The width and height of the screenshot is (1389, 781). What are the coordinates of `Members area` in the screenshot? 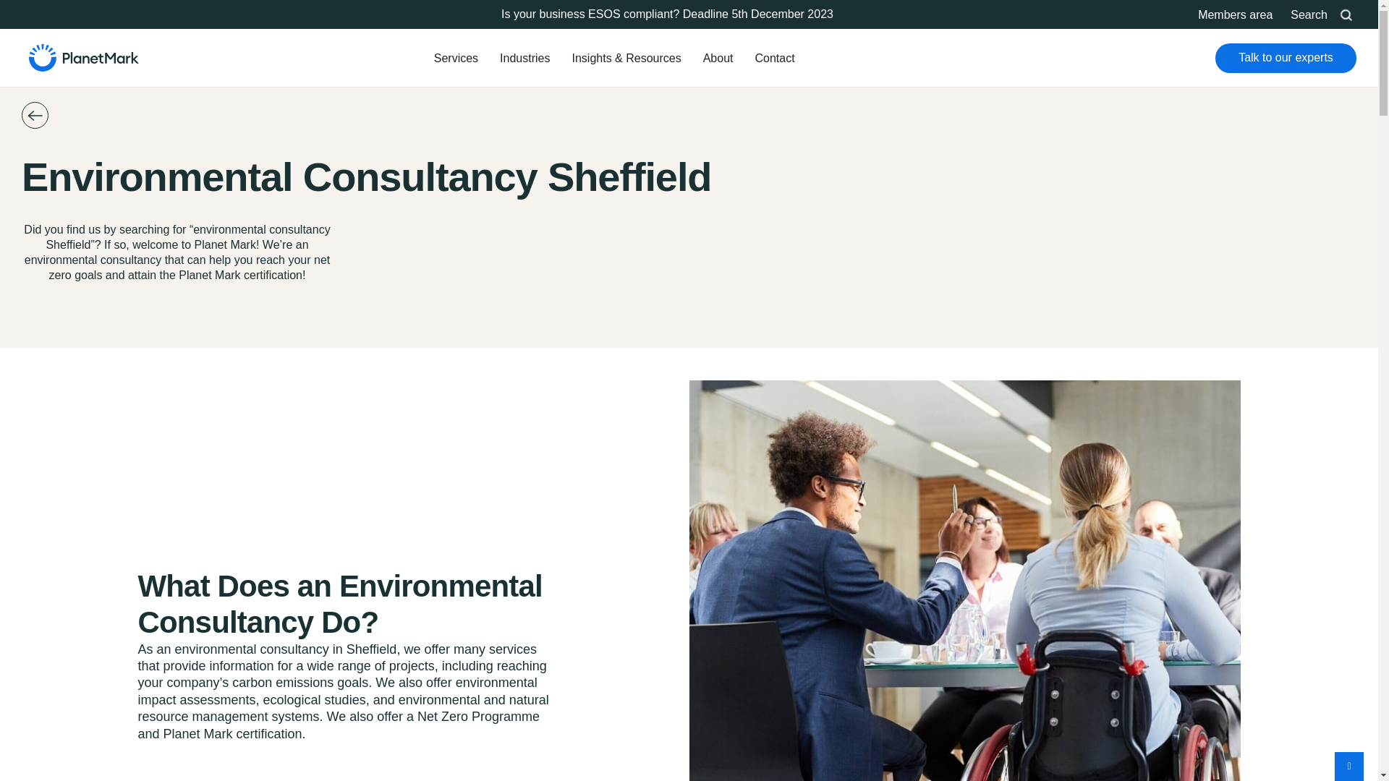 It's located at (1234, 14).